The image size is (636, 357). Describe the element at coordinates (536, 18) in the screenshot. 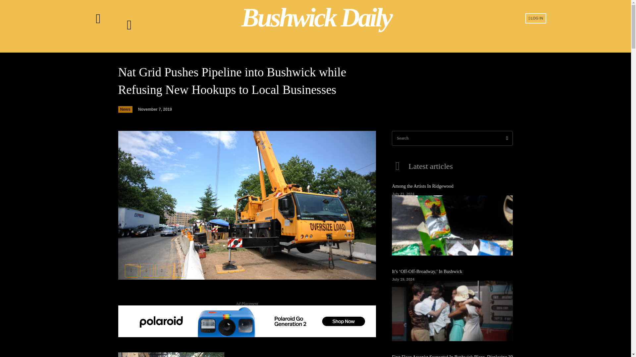

I see `LOG IN` at that location.